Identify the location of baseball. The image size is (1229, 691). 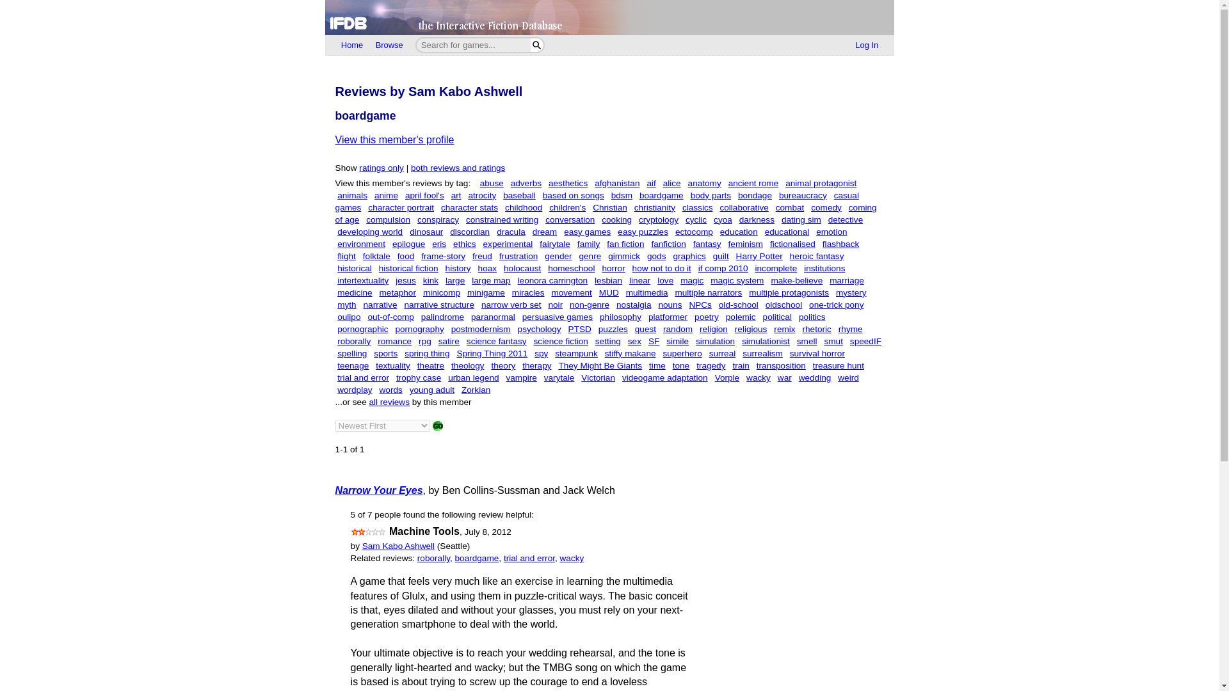
(519, 196).